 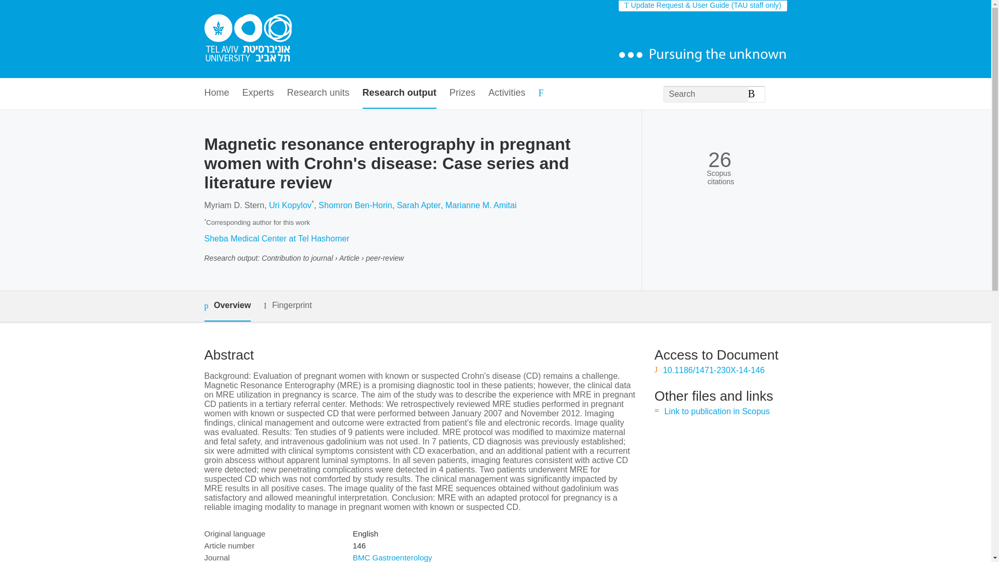 What do you see at coordinates (248, 39) in the screenshot?
I see `Tel Aviv University Home` at bounding box center [248, 39].